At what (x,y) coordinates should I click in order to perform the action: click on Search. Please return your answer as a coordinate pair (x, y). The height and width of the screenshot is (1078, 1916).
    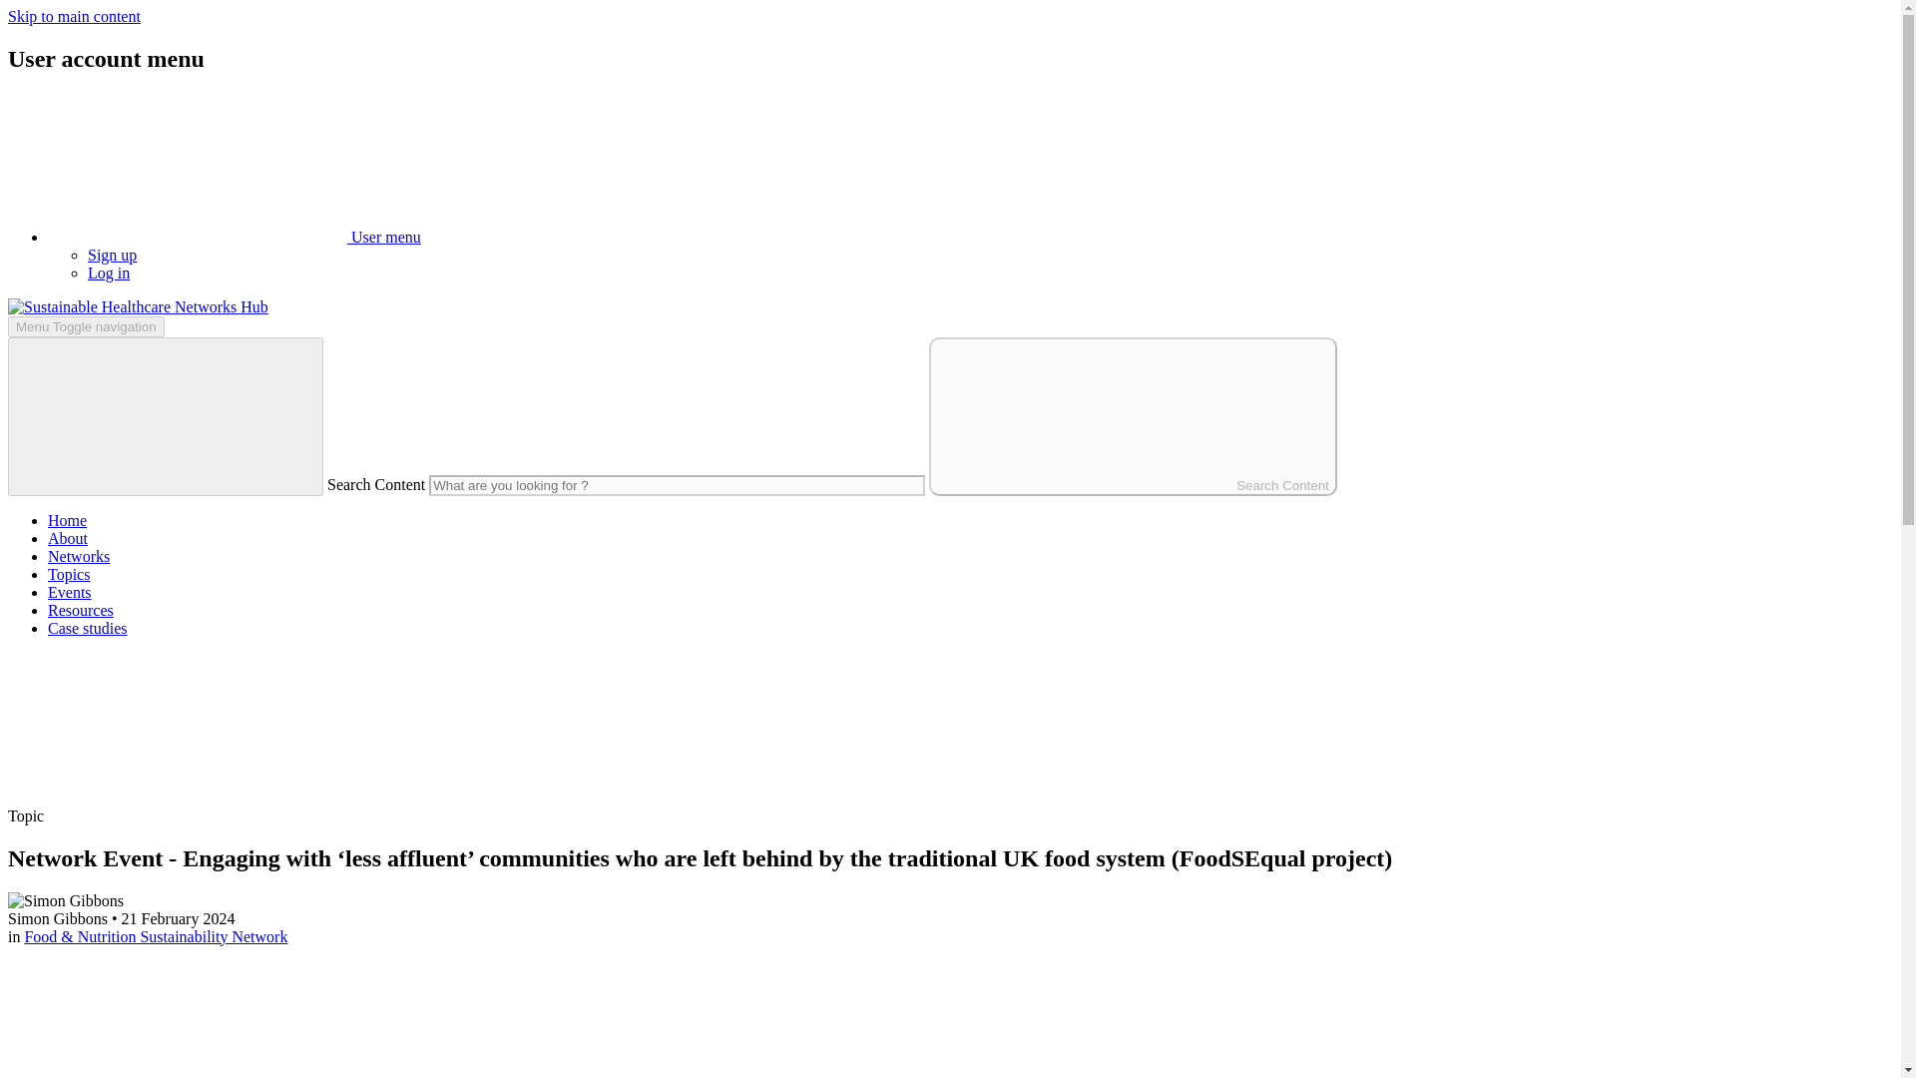
    Looking at the image, I should click on (157, 728).